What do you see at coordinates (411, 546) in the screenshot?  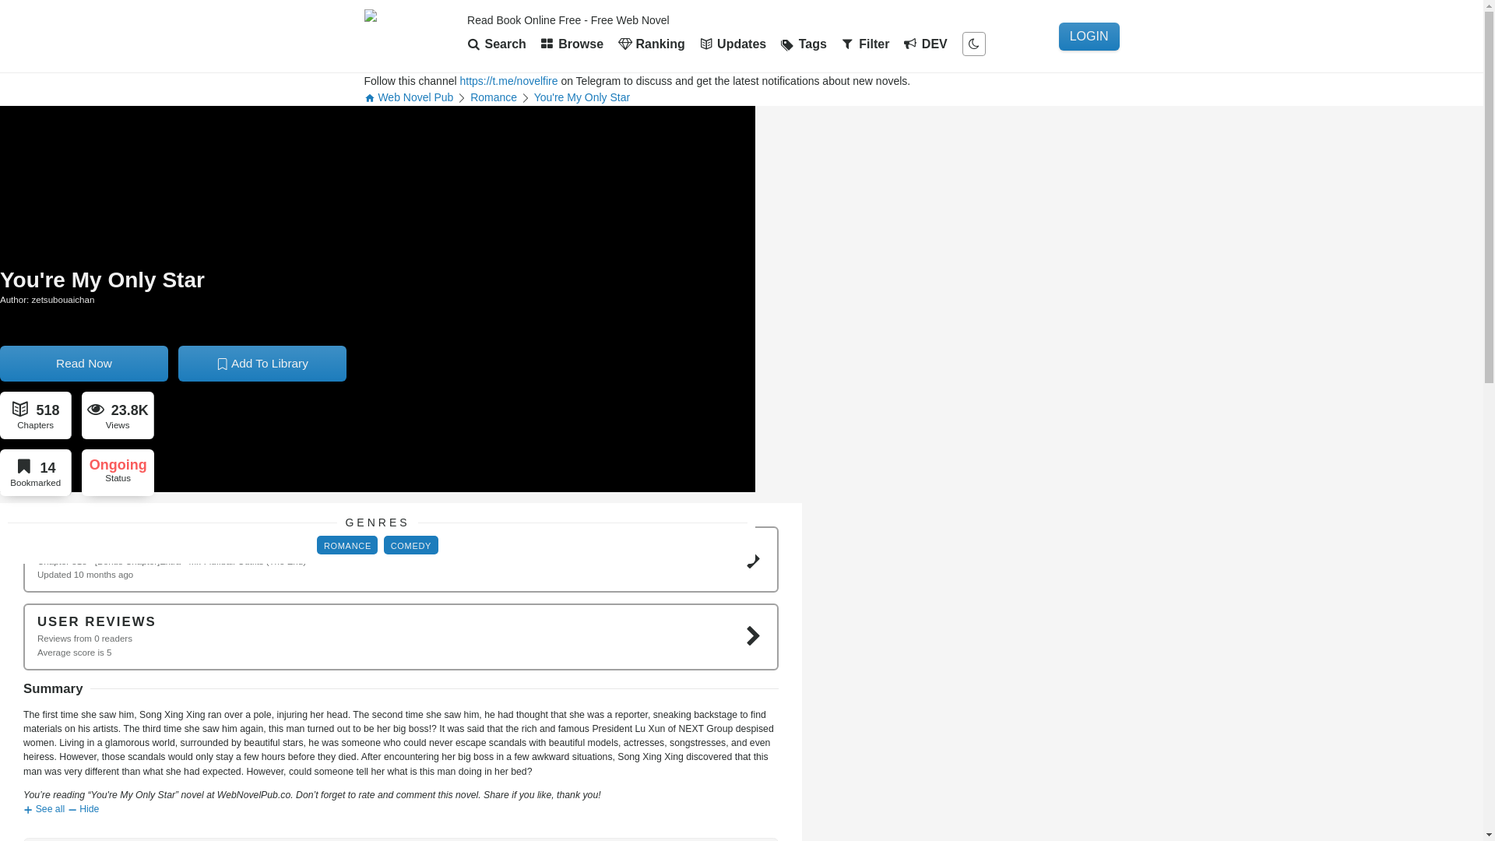 I see `Comedy` at bounding box center [411, 546].